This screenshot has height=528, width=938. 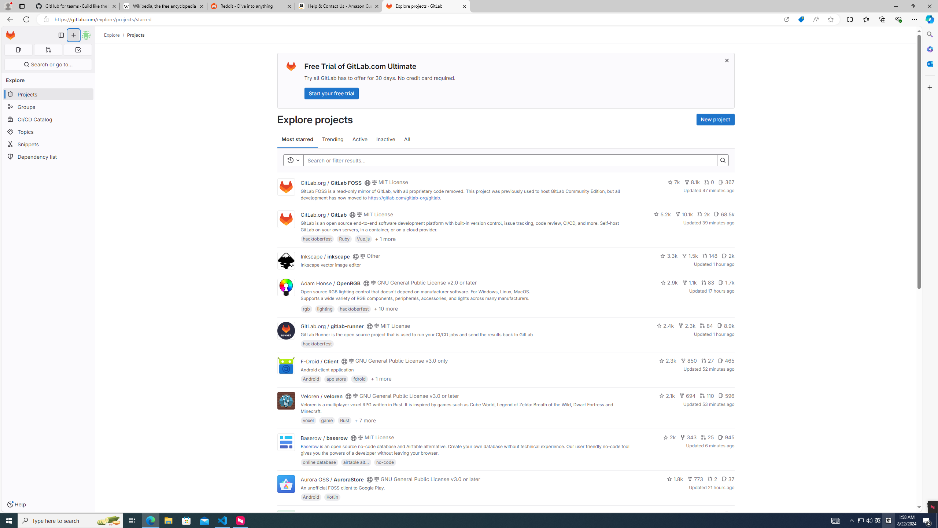 What do you see at coordinates (325, 256) in the screenshot?
I see `Inkscape / inkscape` at bounding box center [325, 256].